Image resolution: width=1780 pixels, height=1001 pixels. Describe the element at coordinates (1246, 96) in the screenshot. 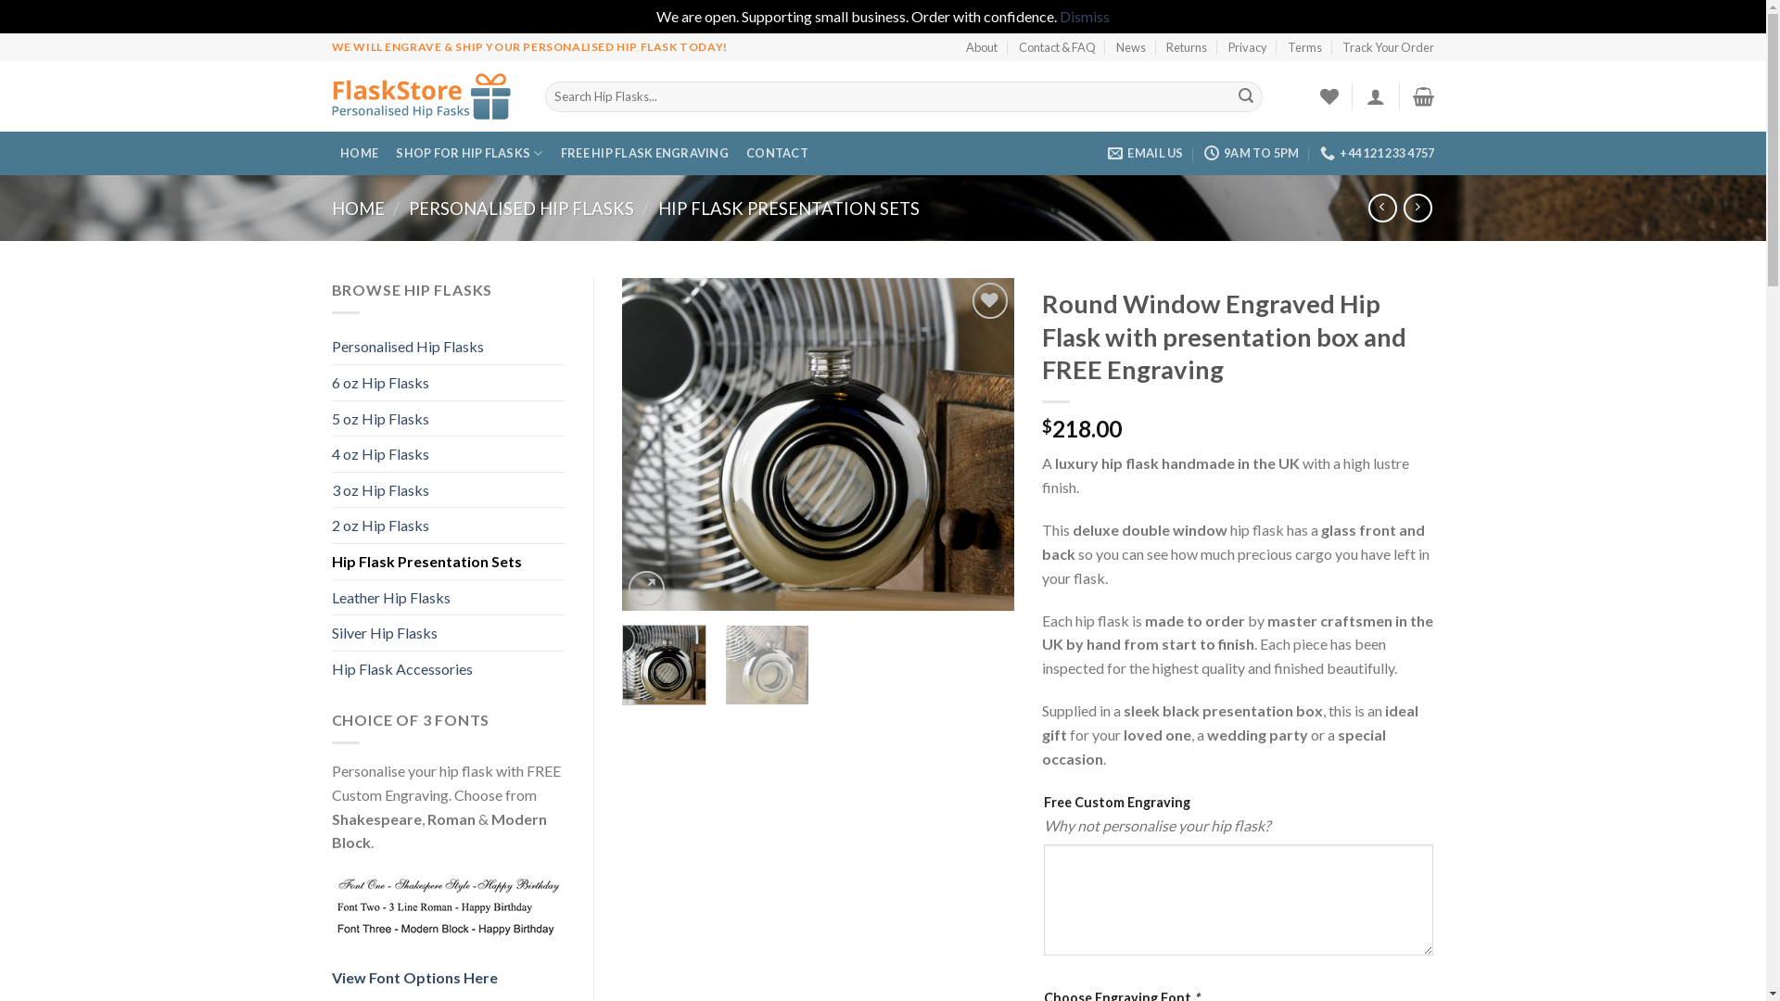

I see `Search` at that location.